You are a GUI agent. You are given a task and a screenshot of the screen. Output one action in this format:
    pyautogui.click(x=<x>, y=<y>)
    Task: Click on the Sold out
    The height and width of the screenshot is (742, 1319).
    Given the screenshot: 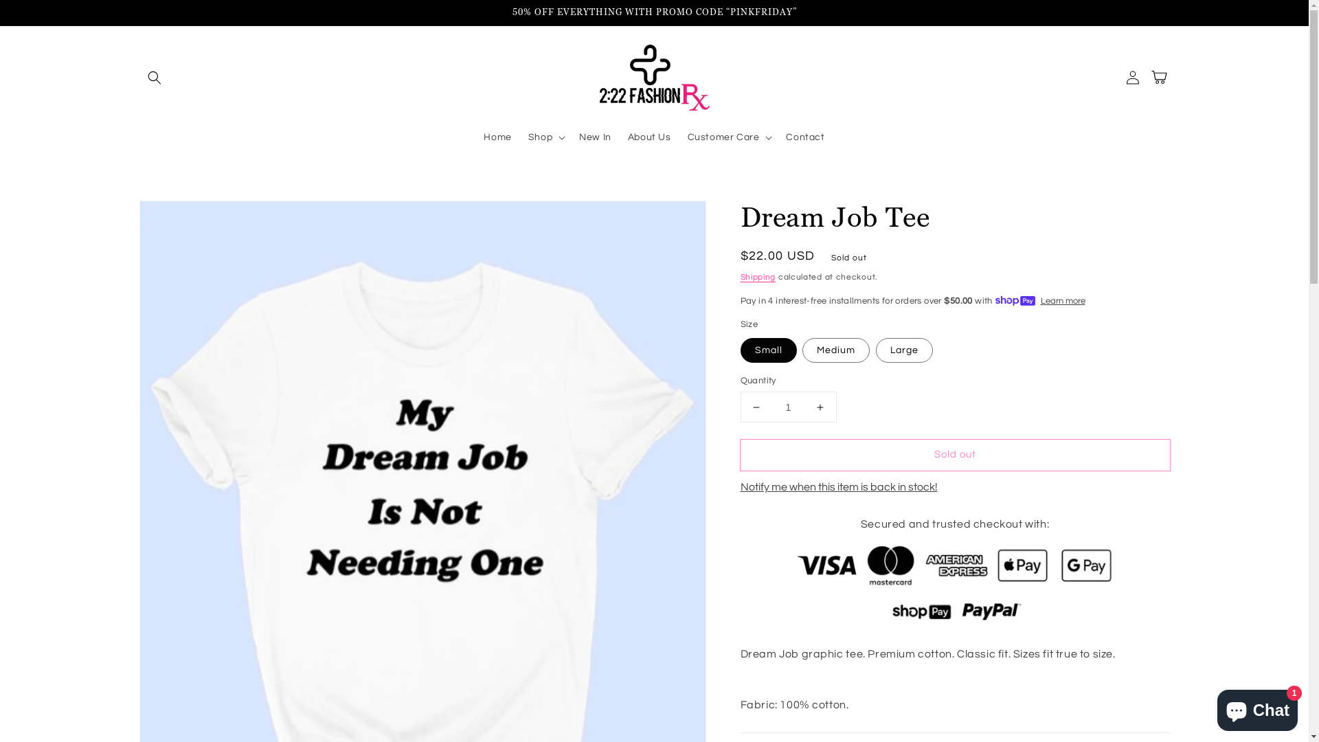 What is the action you would take?
    pyautogui.click(x=955, y=455)
    